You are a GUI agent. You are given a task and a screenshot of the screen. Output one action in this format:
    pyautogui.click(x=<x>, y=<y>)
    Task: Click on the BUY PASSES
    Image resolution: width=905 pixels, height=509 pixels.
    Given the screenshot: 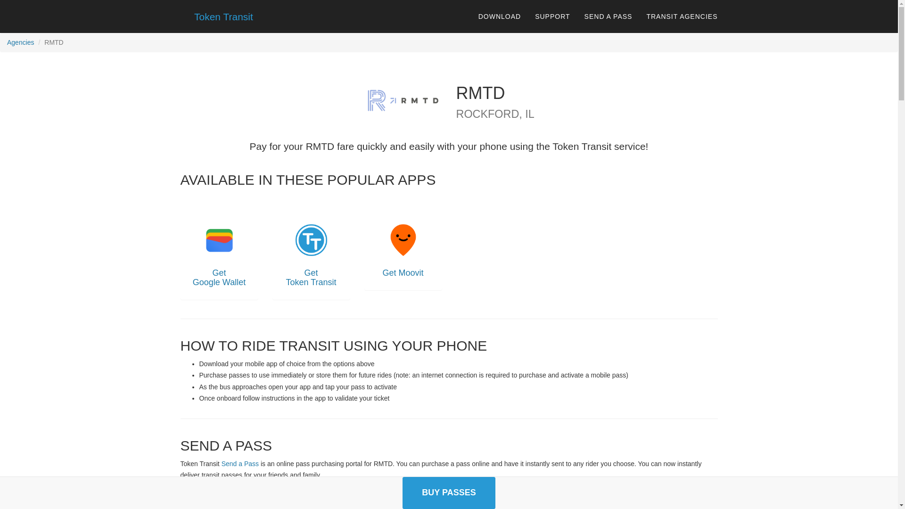 What is the action you would take?
    pyautogui.click(x=449, y=493)
    